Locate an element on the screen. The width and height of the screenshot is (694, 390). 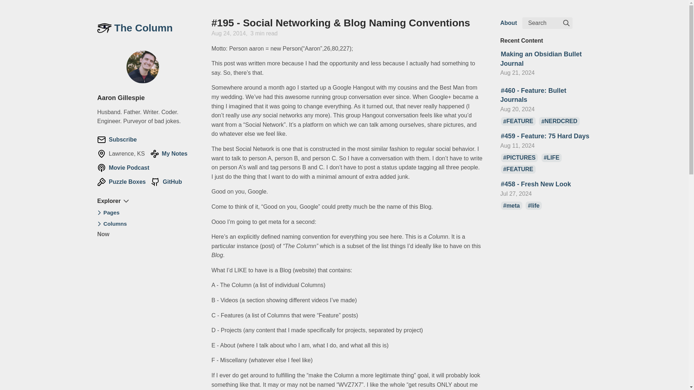
My Notes is located at coordinates (169, 154).